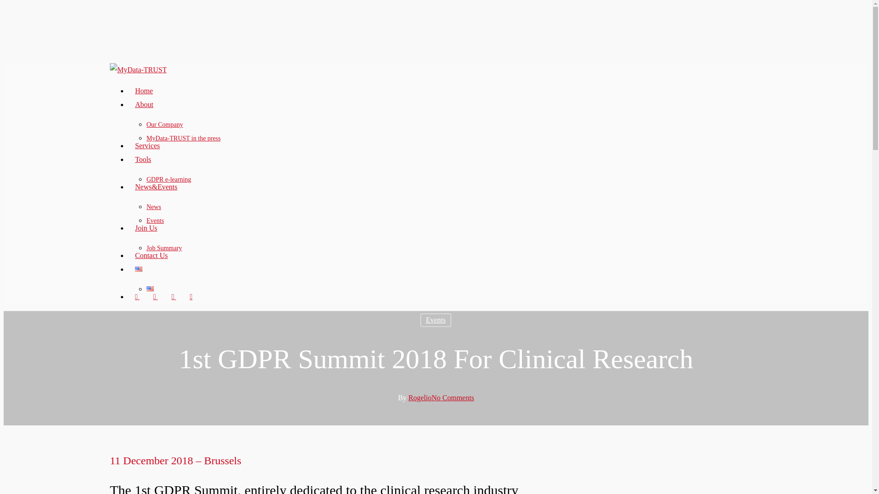 Image resolution: width=879 pixels, height=494 pixels. Describe the element at coordinates (165, 124) in the screenshot. I see `Our Company` at that location.